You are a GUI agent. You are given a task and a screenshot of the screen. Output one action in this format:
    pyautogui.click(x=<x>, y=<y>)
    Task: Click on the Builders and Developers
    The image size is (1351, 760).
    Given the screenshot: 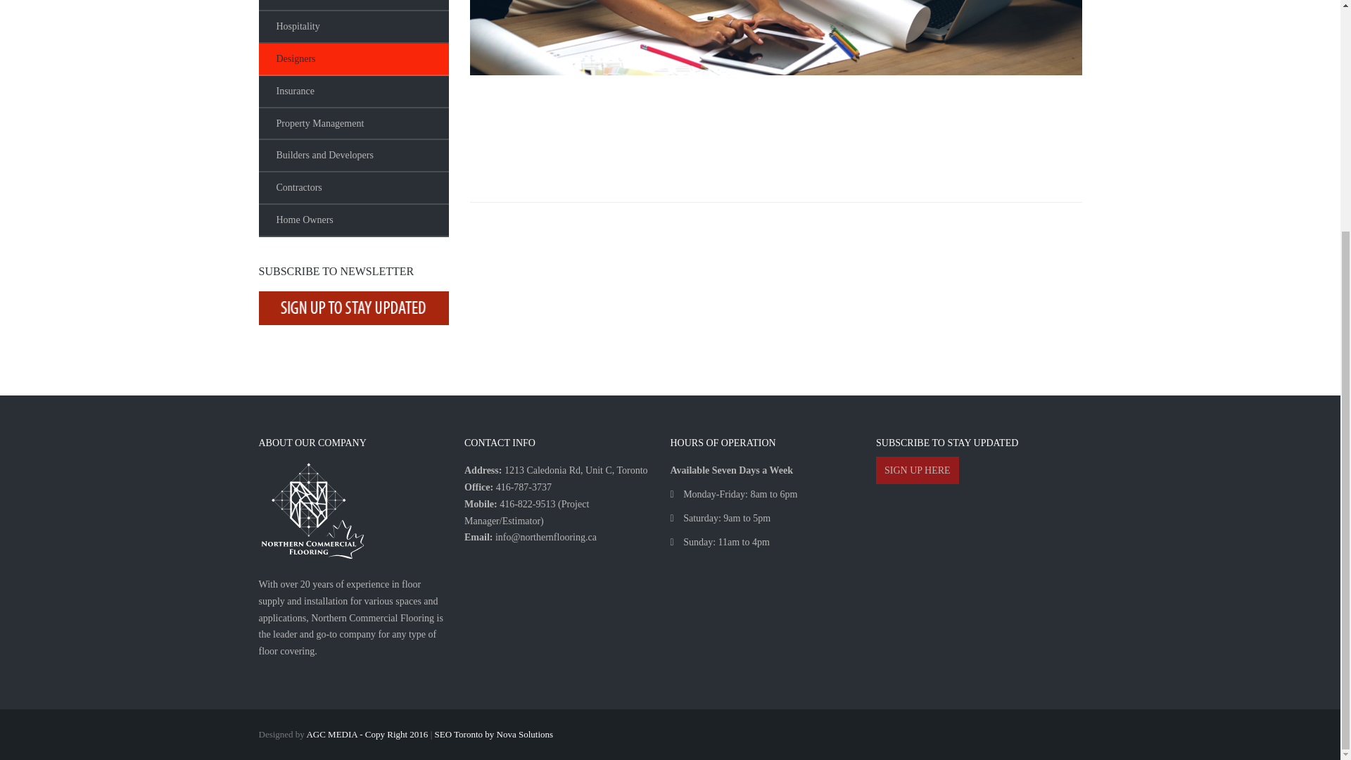 What is the action you would take?
    pyautogui.click(x=353, y=156)
    